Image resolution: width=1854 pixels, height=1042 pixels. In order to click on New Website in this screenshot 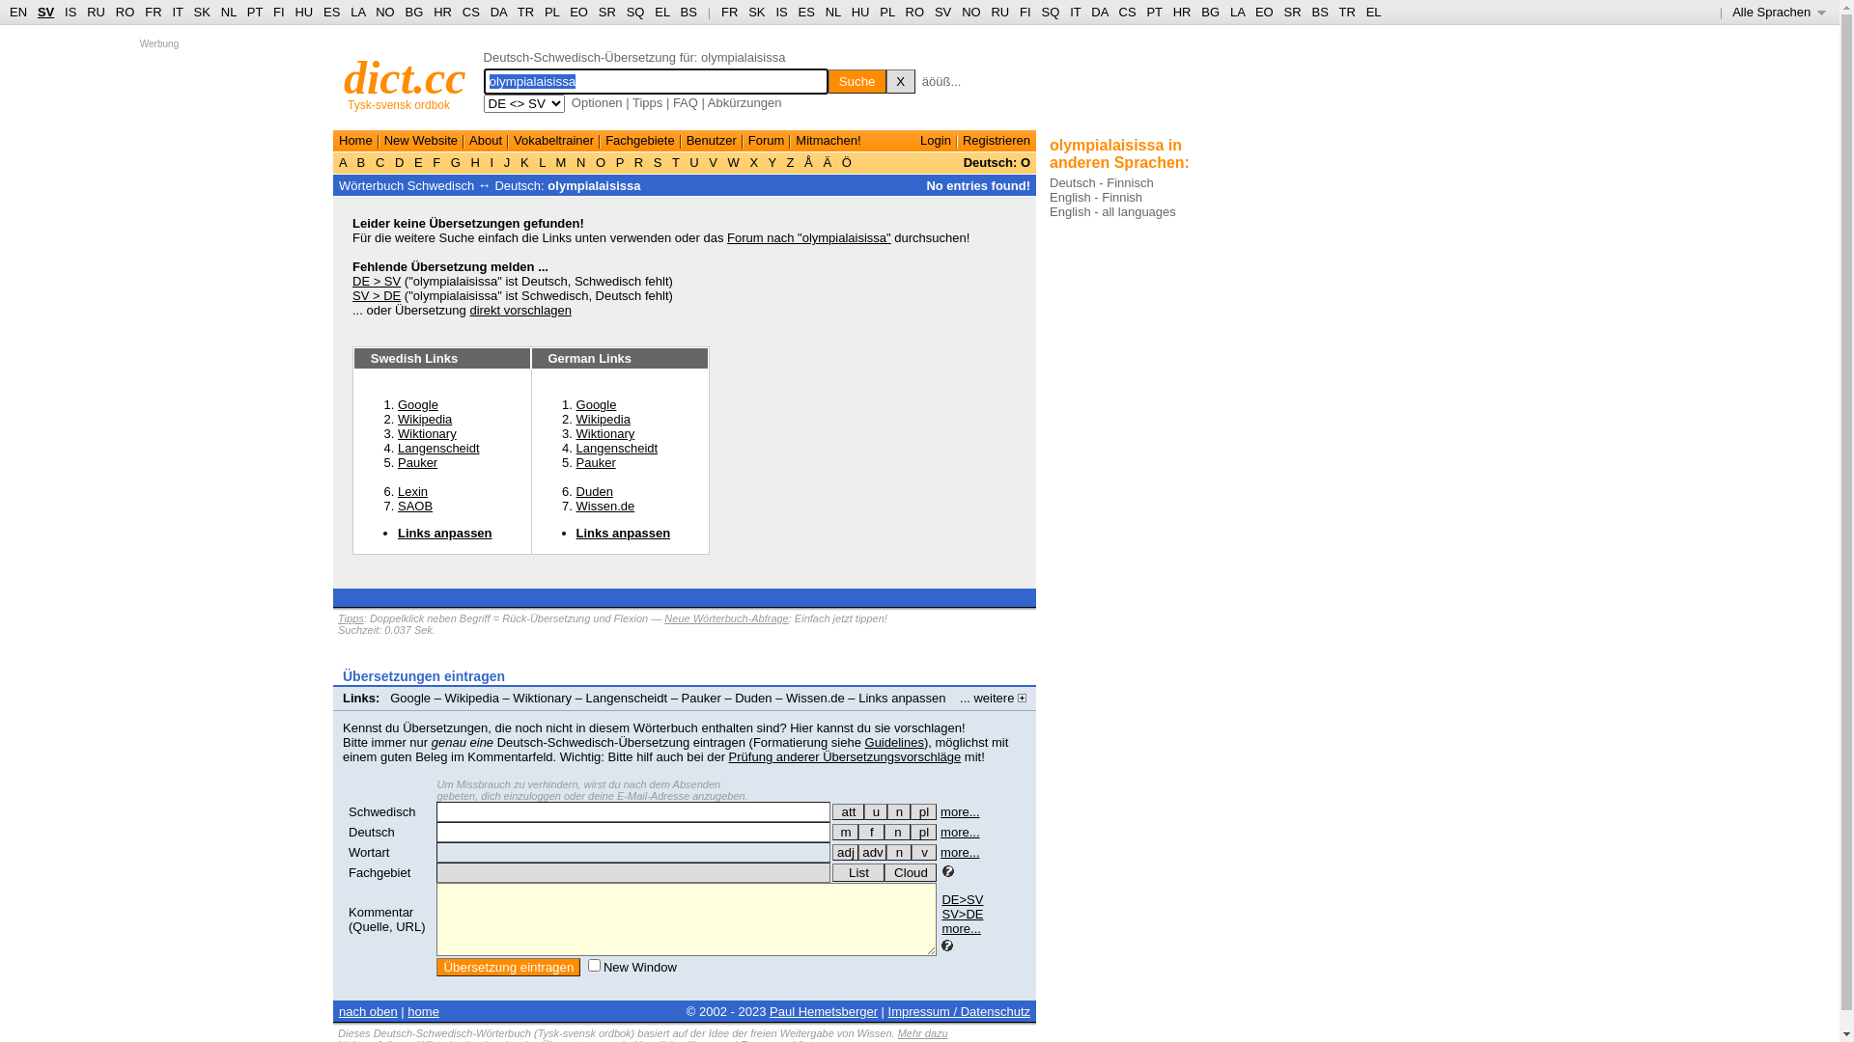, I will do `click(421, 141)`.